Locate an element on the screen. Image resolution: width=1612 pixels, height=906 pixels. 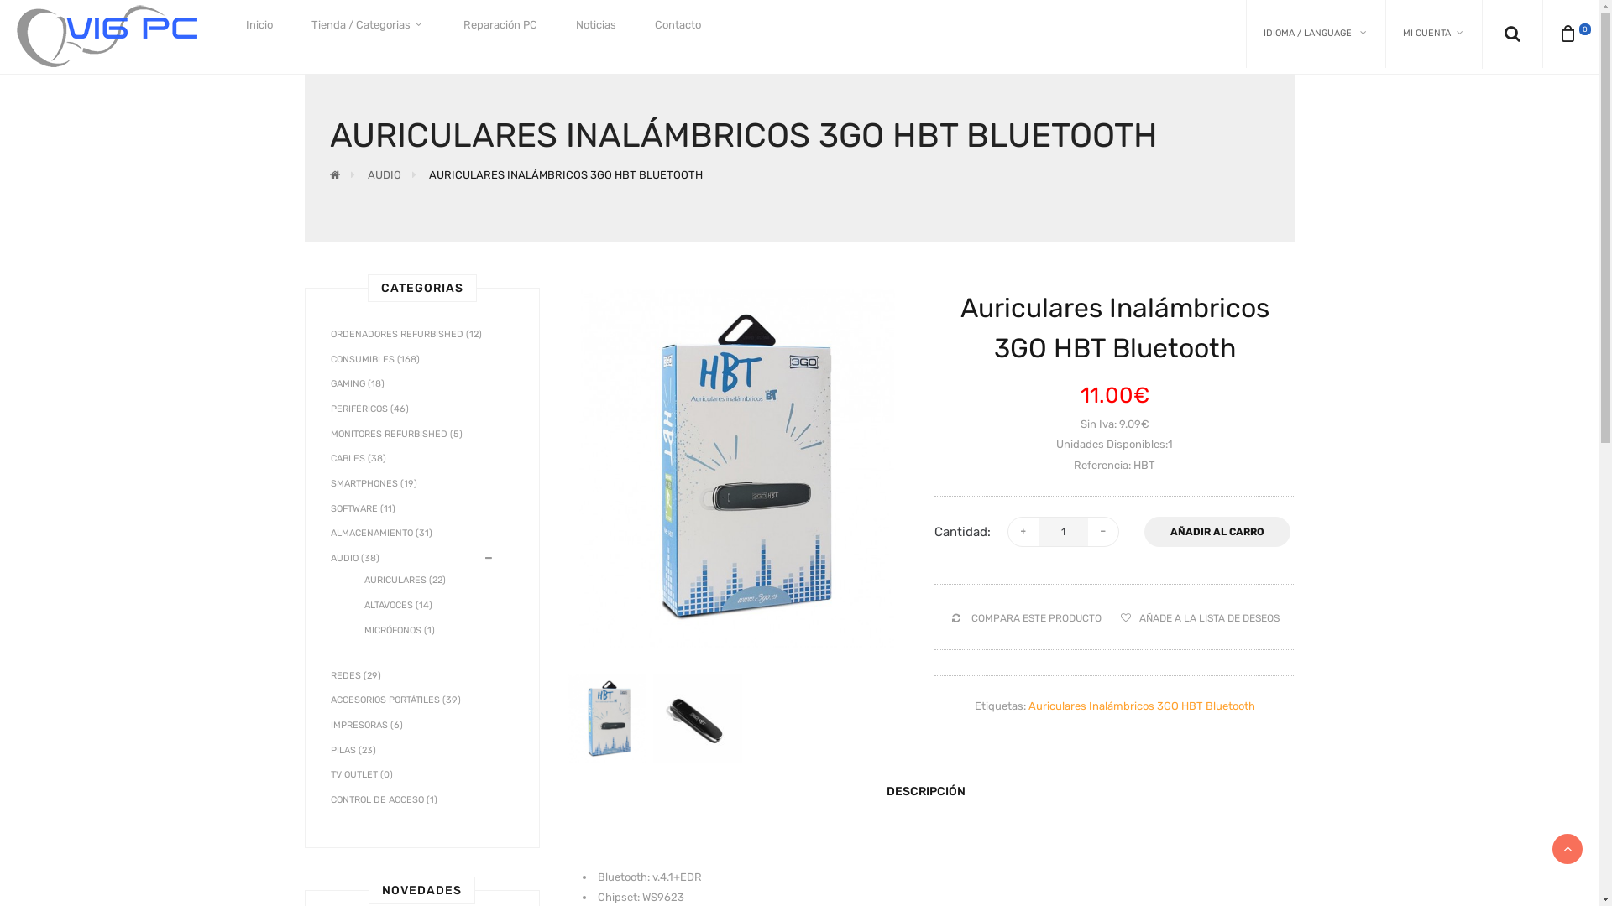
CABLES (38) is located at coordinates (359, 458).